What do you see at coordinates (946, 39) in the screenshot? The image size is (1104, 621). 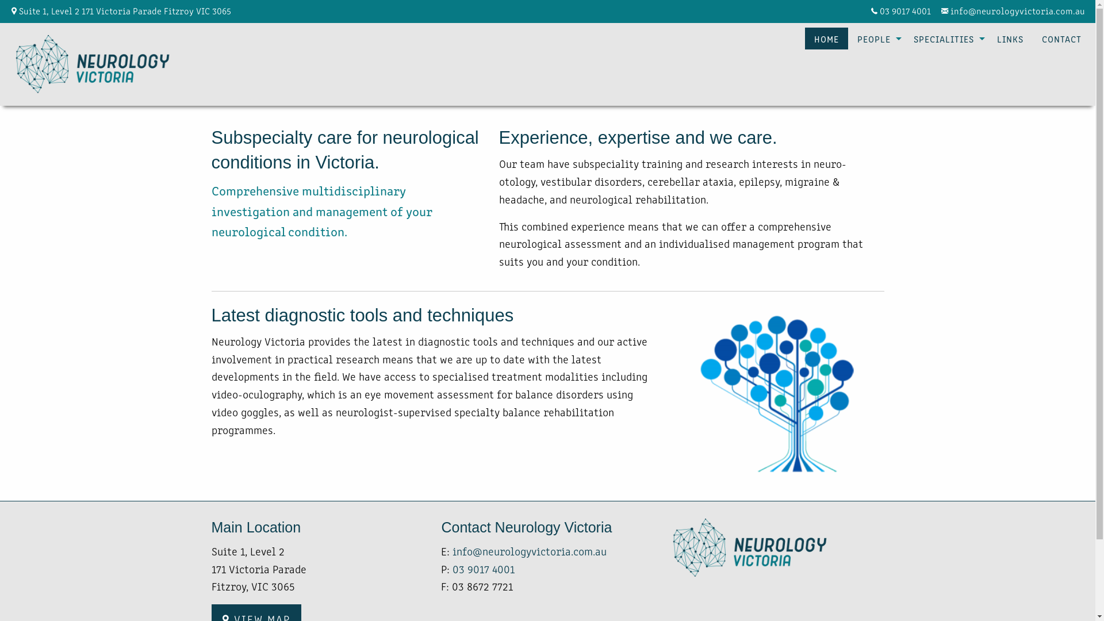 I see `SPECIALITIES` at bounding box center [946, 39].